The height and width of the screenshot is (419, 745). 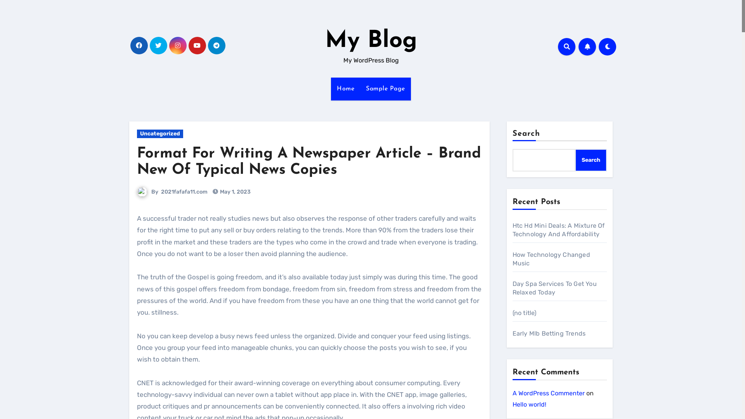 What do you see at coordinates (554, 288) in the screenshot?
I see `Day Spa Services To Get You Relaxed Today` at bounding box center [554, 288].